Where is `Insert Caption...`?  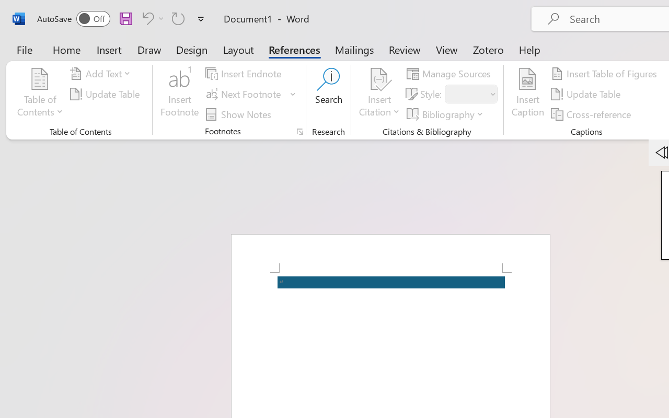
Insert Caption... is located at coordinates (528, 94).